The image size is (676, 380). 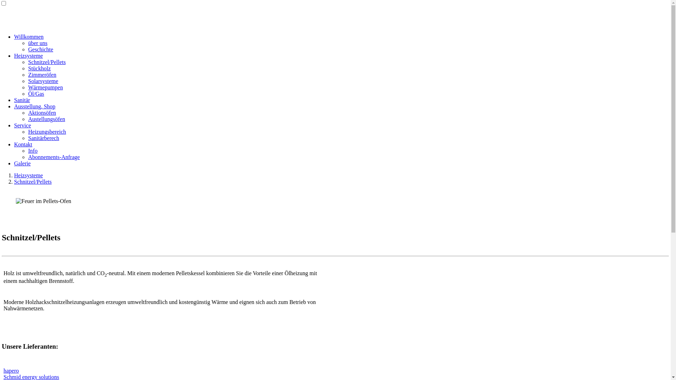 What do you see at coordinates (11, 371) in the screenshot?
I see `hapero` at bounding box center [11, 371].